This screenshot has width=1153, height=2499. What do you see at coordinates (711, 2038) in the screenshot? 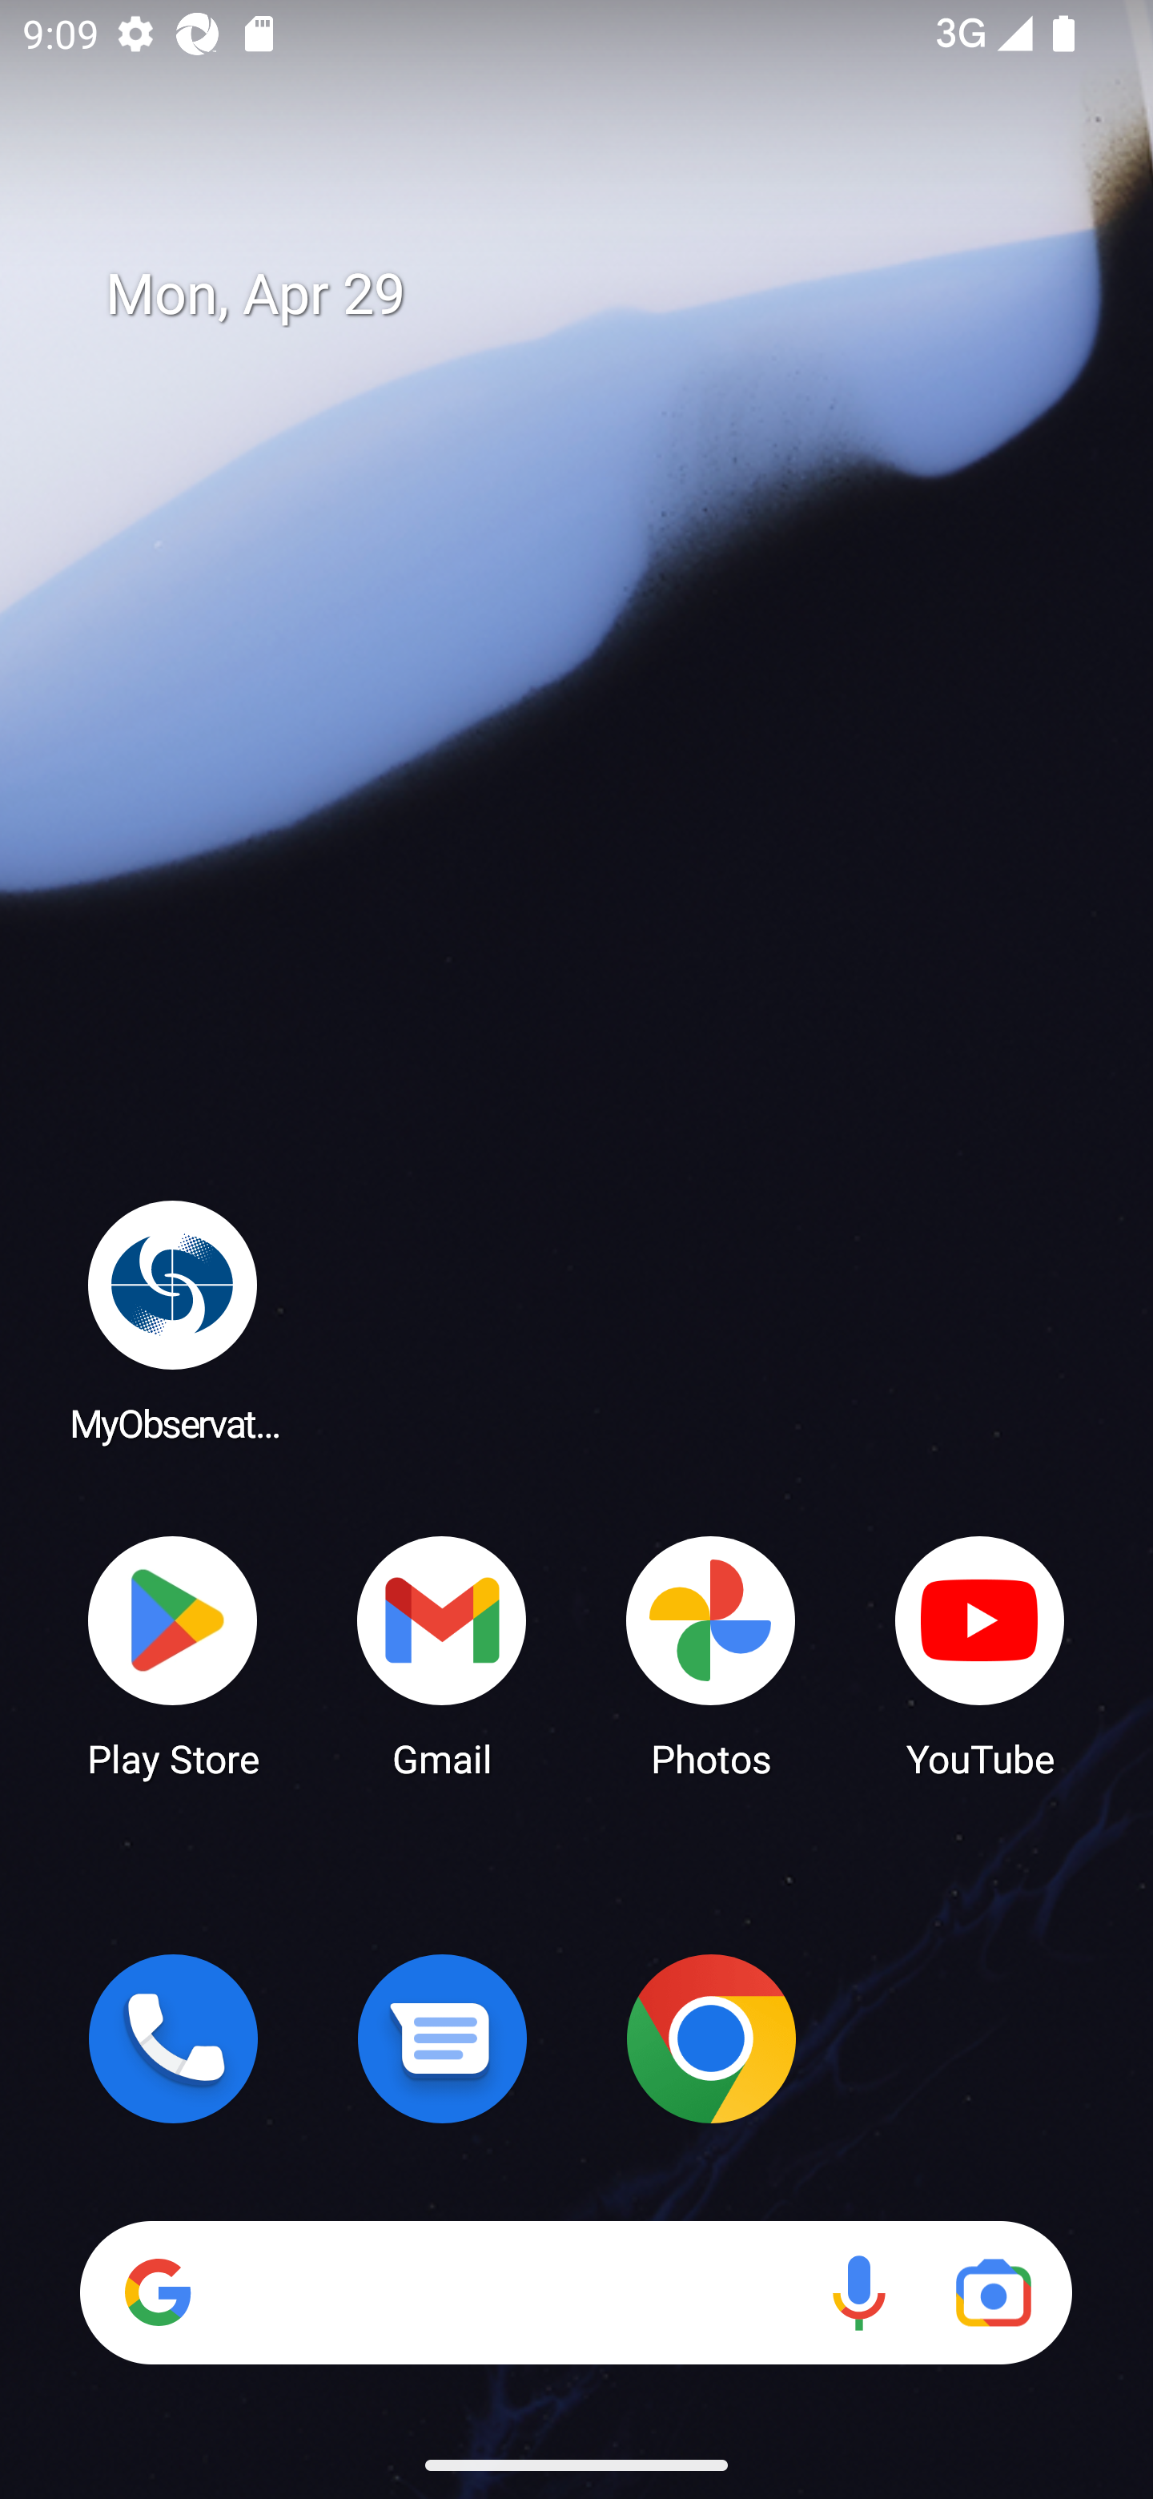
I see `Chrome` at bounding box center [711, 2038].